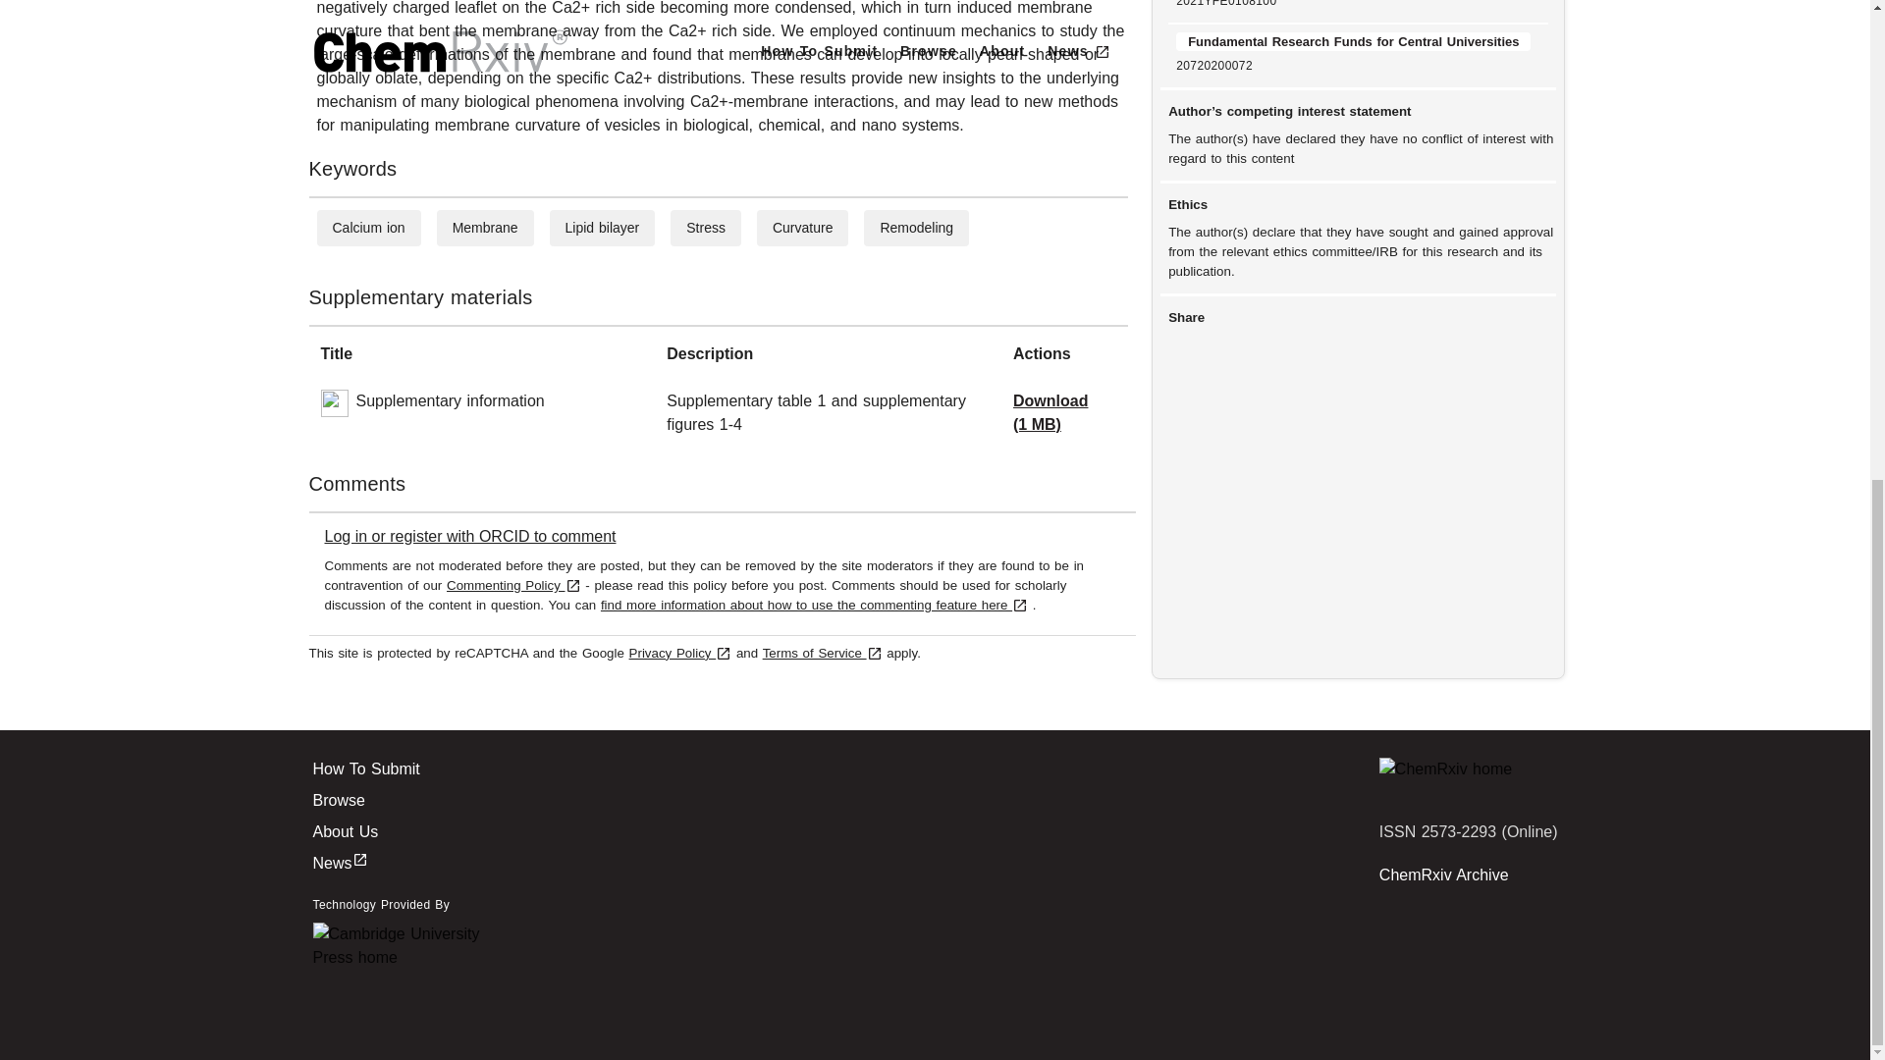 This screenshot has height=1060, width=1885. I want to click on Log in or register with ORCID to comment, so click(469, 536).